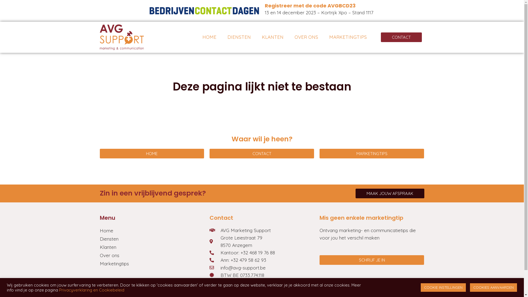 The width and height of the screenshot is (528, 297). I want to click on COOKIE INSTELLINGEN, so click(443, 288).